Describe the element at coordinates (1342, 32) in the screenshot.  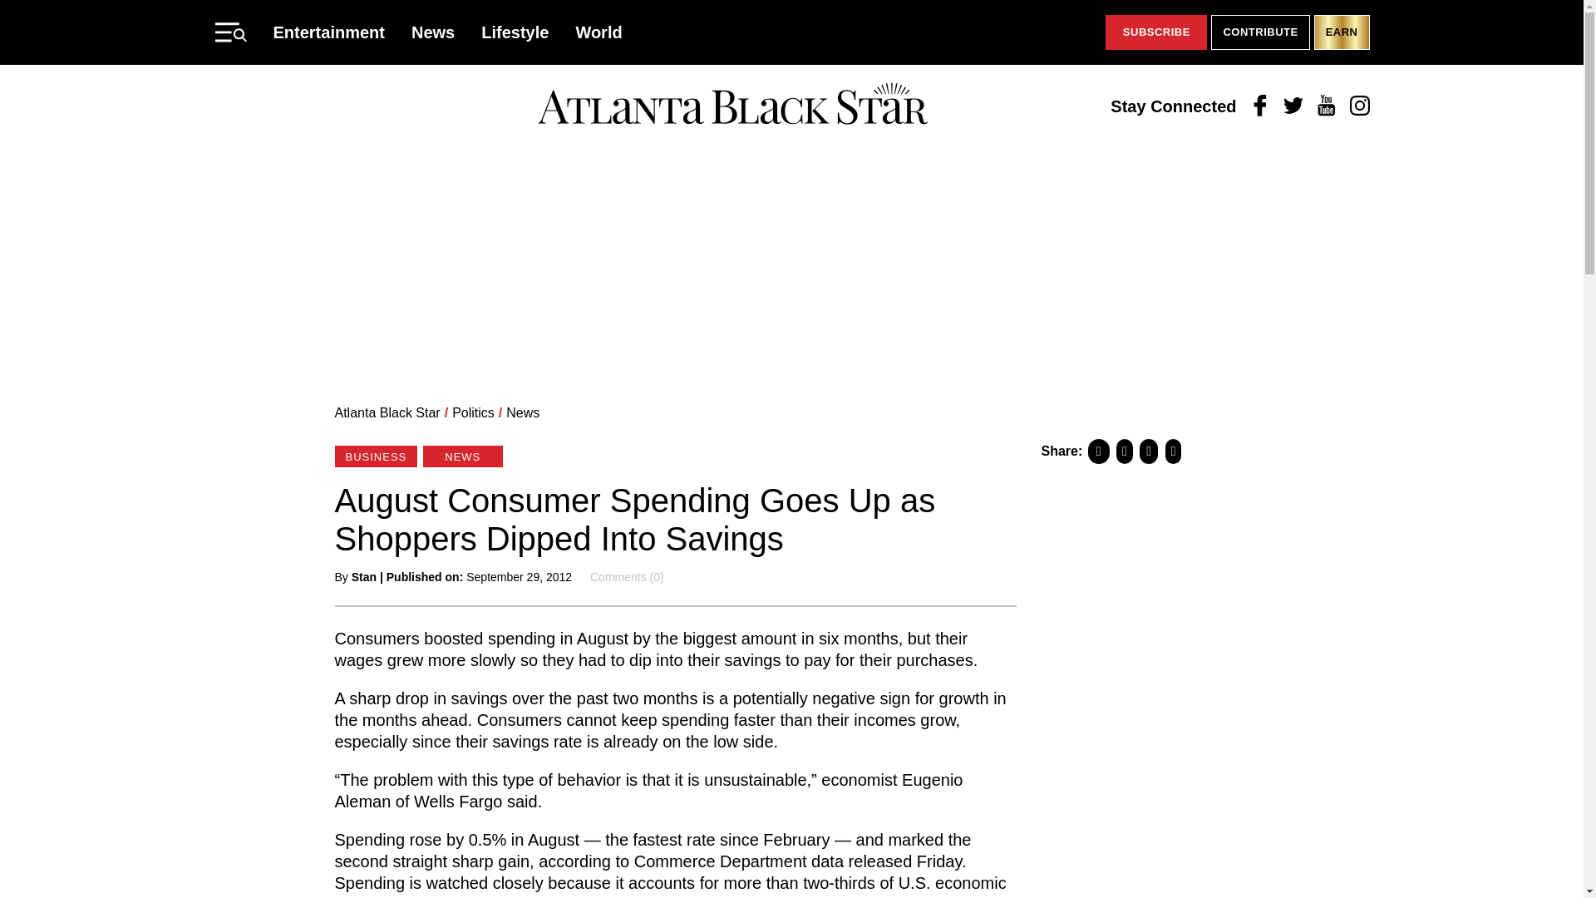
I see `EARN` at that location.